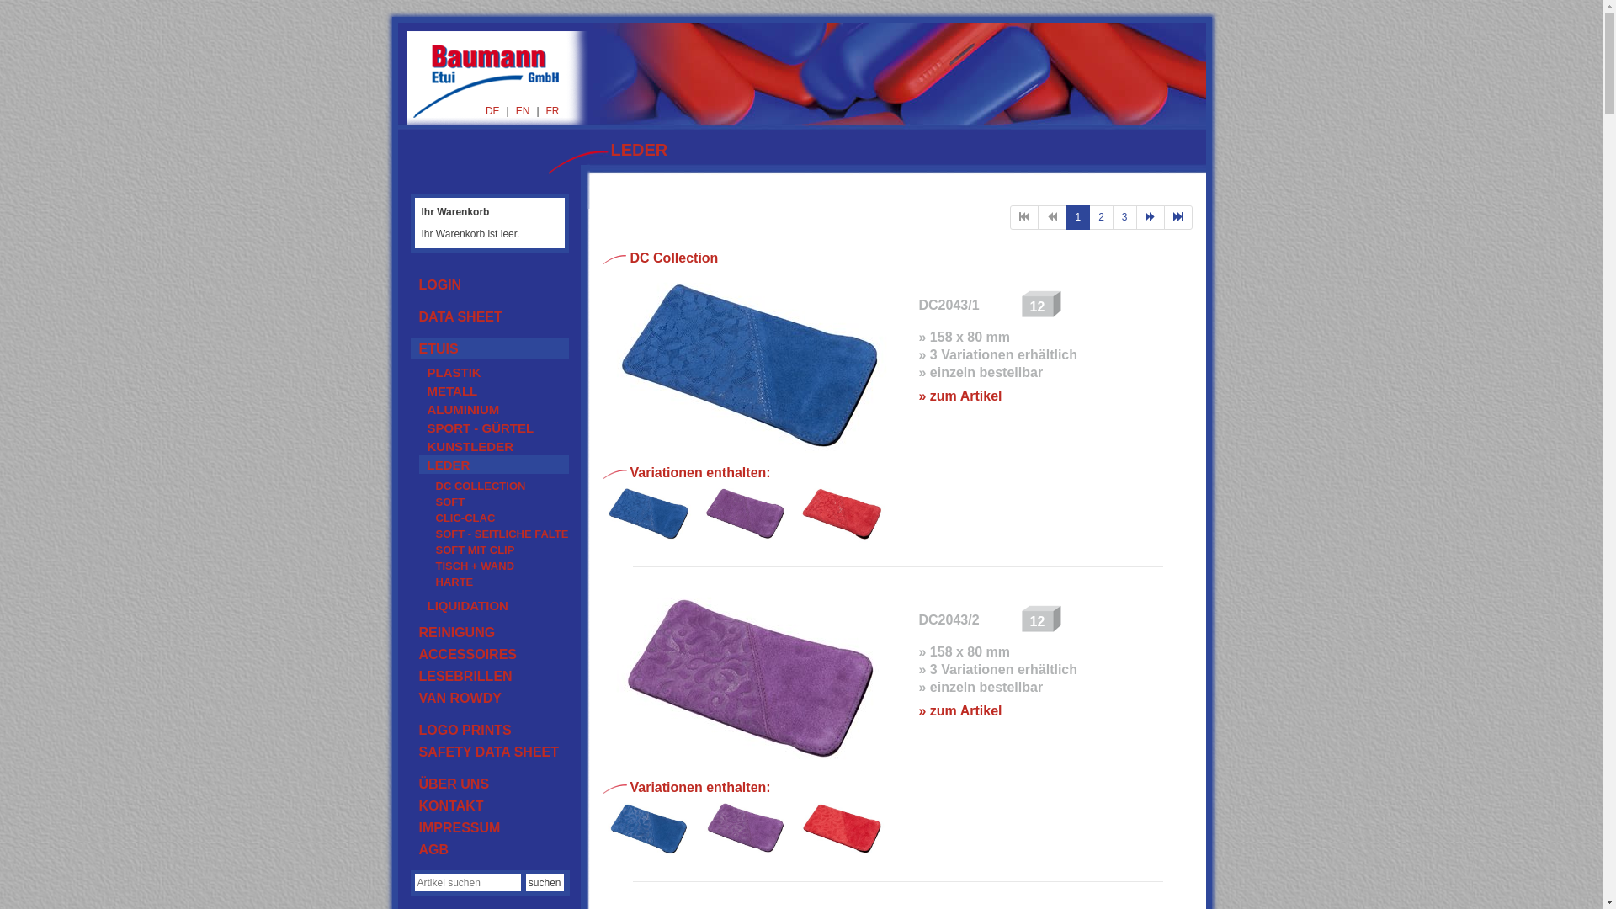  Describe the element at coordinates (648, 514) in the screenshot. I see `softcase Leather L LOLA blue` at that location.